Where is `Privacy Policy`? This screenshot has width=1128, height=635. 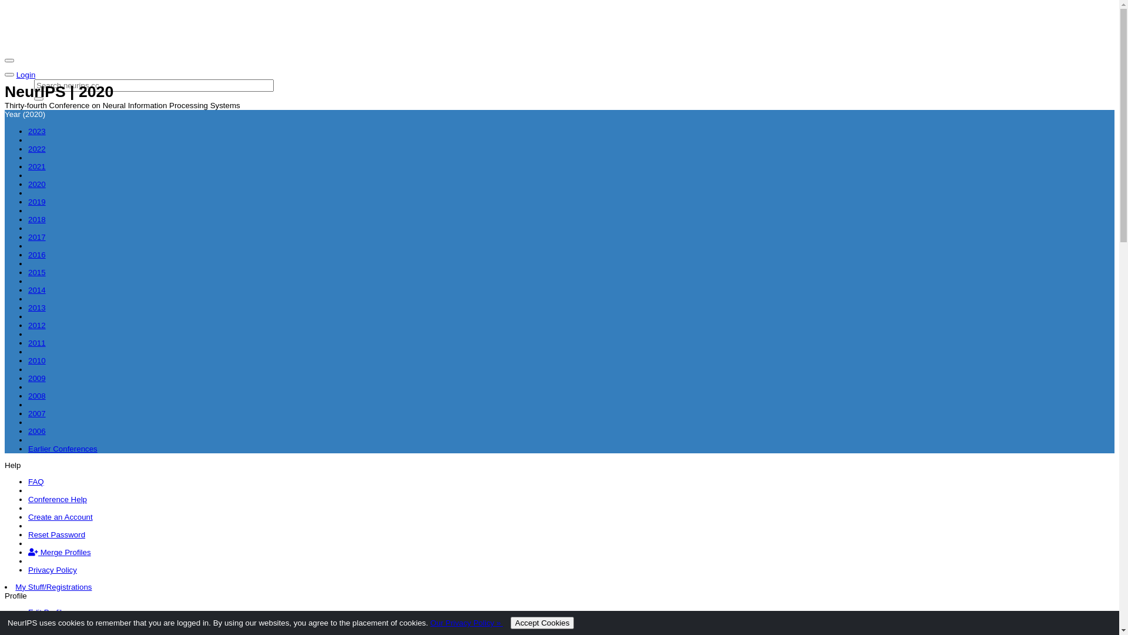
Privacy Policy is located at coordinates (53, 570).